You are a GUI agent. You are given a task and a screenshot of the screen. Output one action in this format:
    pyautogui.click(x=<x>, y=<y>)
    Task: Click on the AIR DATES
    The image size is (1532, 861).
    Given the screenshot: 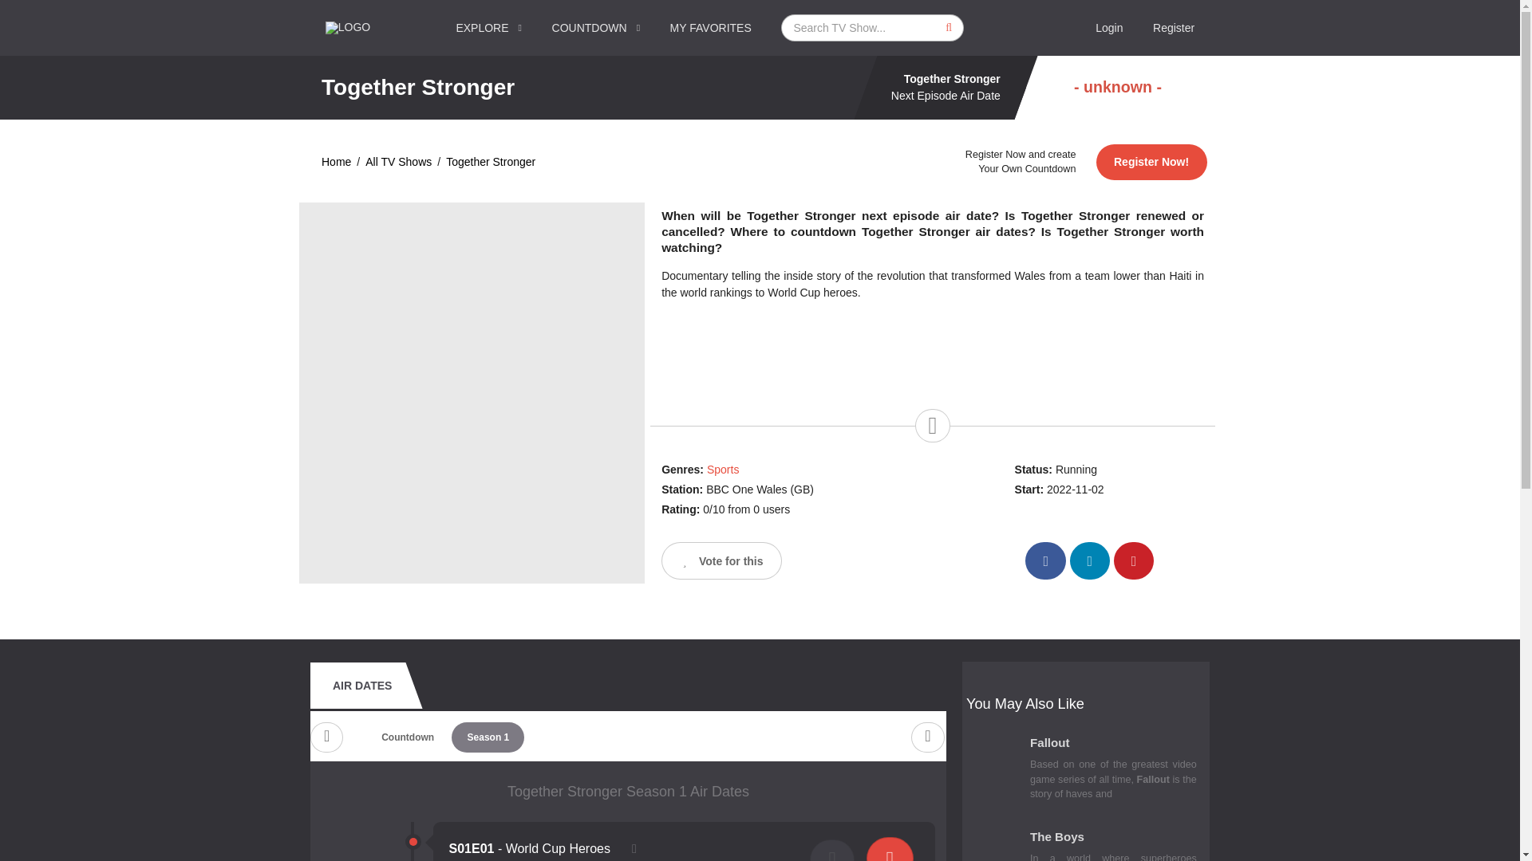 What is the action you would take?
    pyautogui.click(x=362, y=685)
    